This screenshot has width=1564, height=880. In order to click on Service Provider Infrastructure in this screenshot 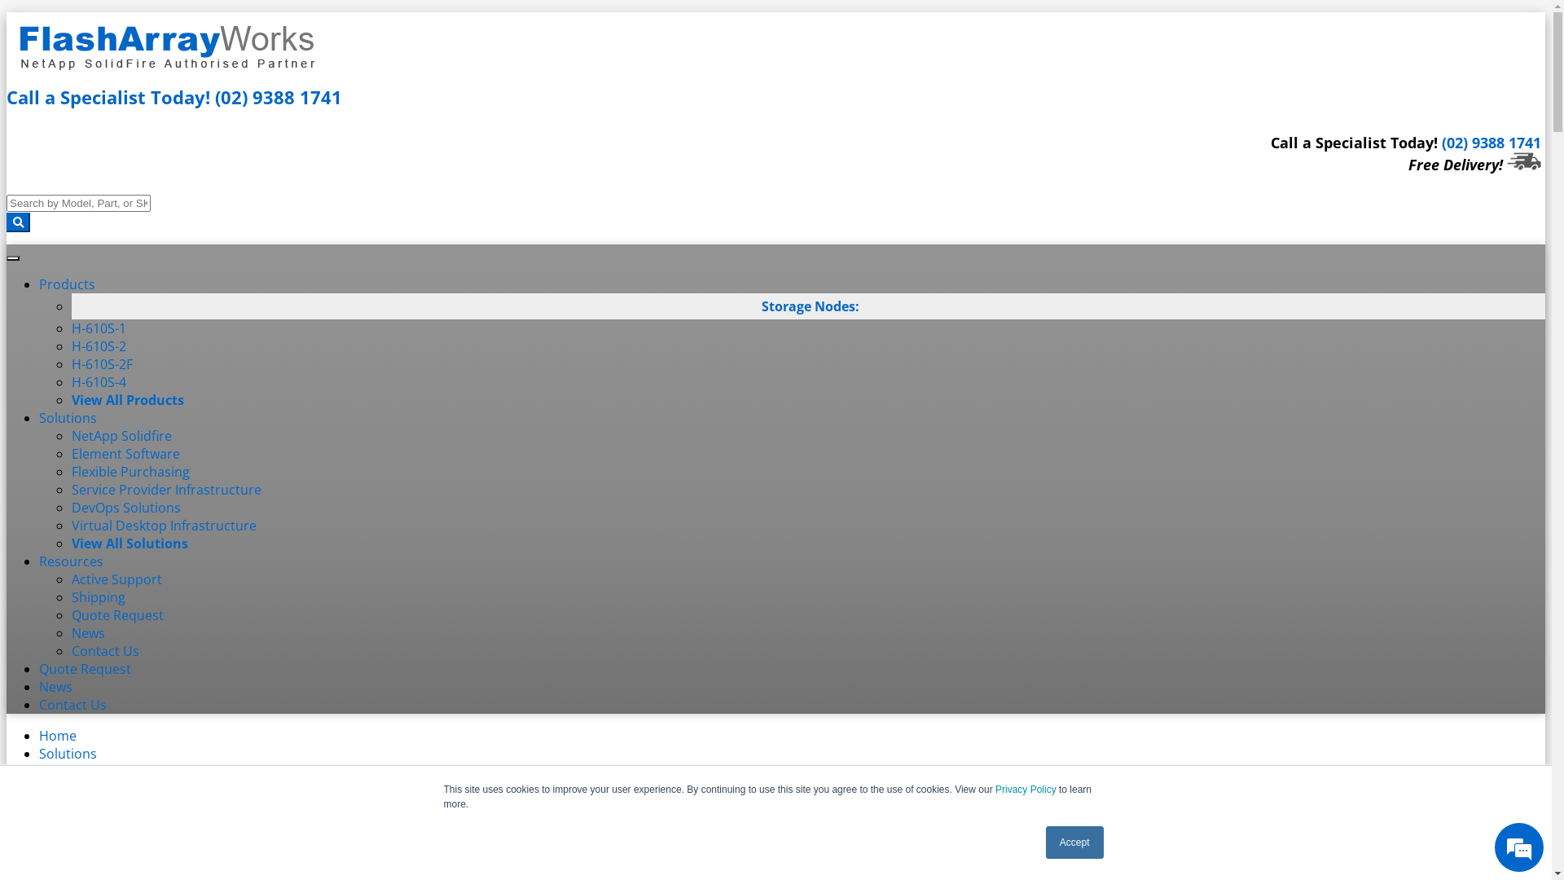, I will do `click(166, 490)`.